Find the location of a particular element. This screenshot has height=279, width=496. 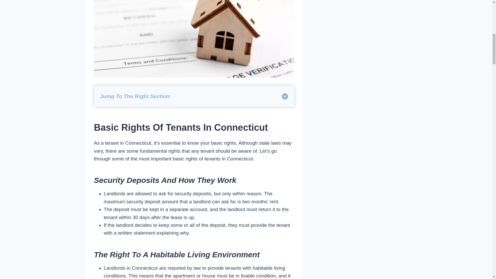

What are My Rights As a Tenant in Connecticut? is located at coordinates (194, 39).